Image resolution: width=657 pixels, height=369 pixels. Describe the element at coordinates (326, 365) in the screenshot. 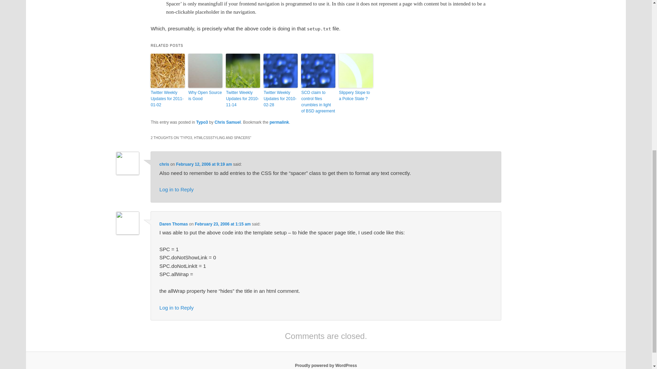

I see `Proudly powered by WordPress` at that location.